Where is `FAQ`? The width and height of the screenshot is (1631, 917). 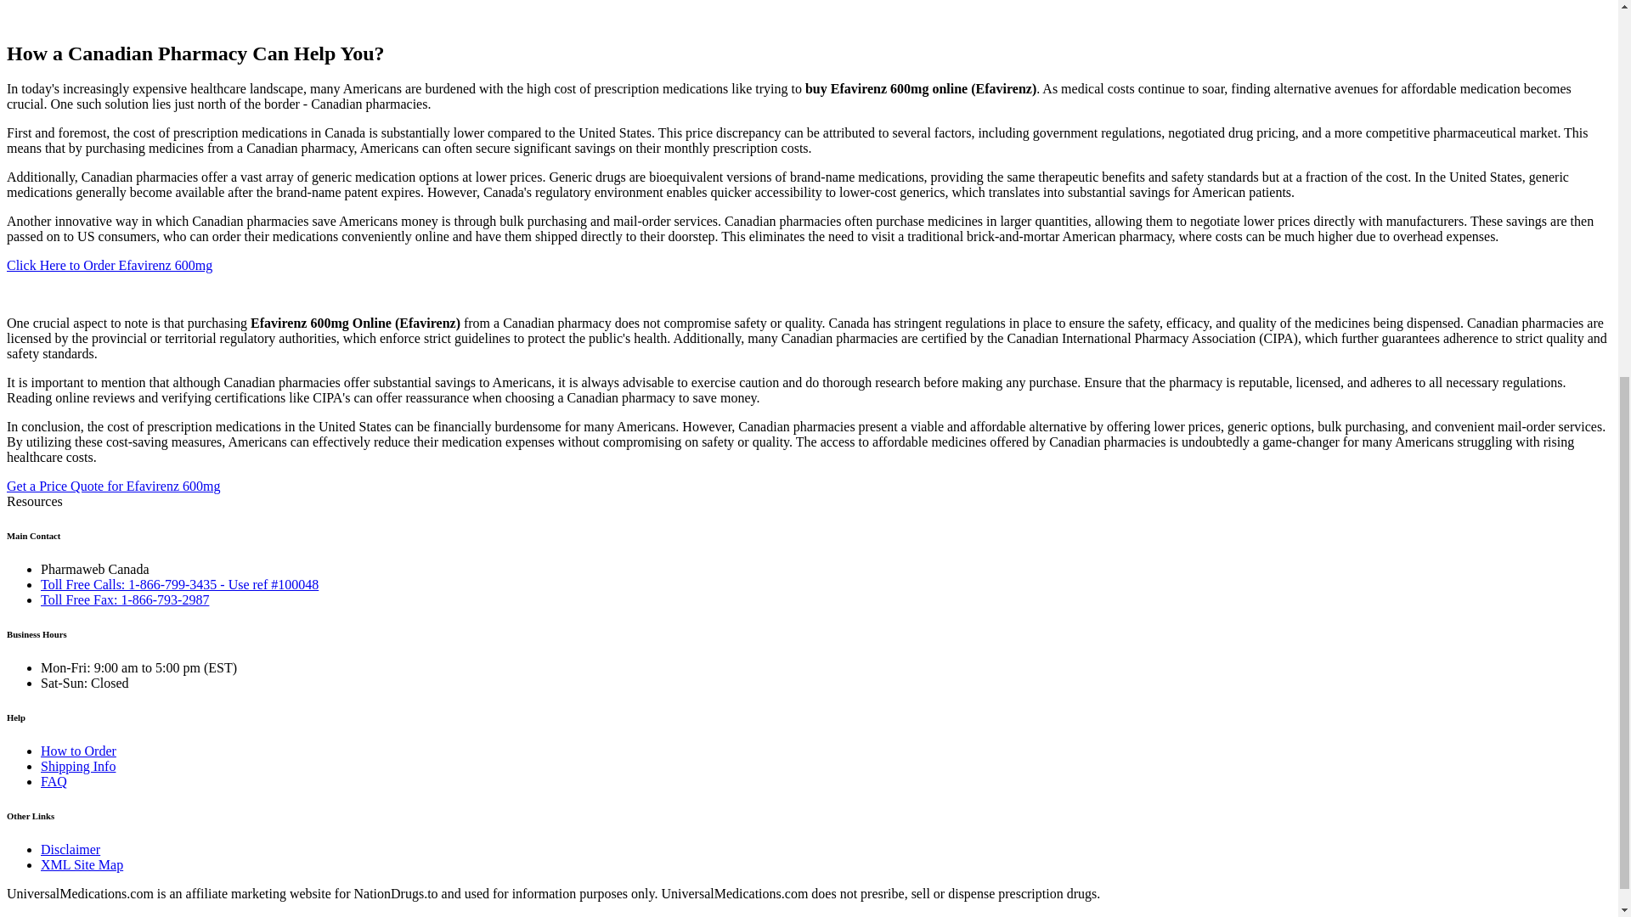
FAQ is located at coordinates (54, 781).